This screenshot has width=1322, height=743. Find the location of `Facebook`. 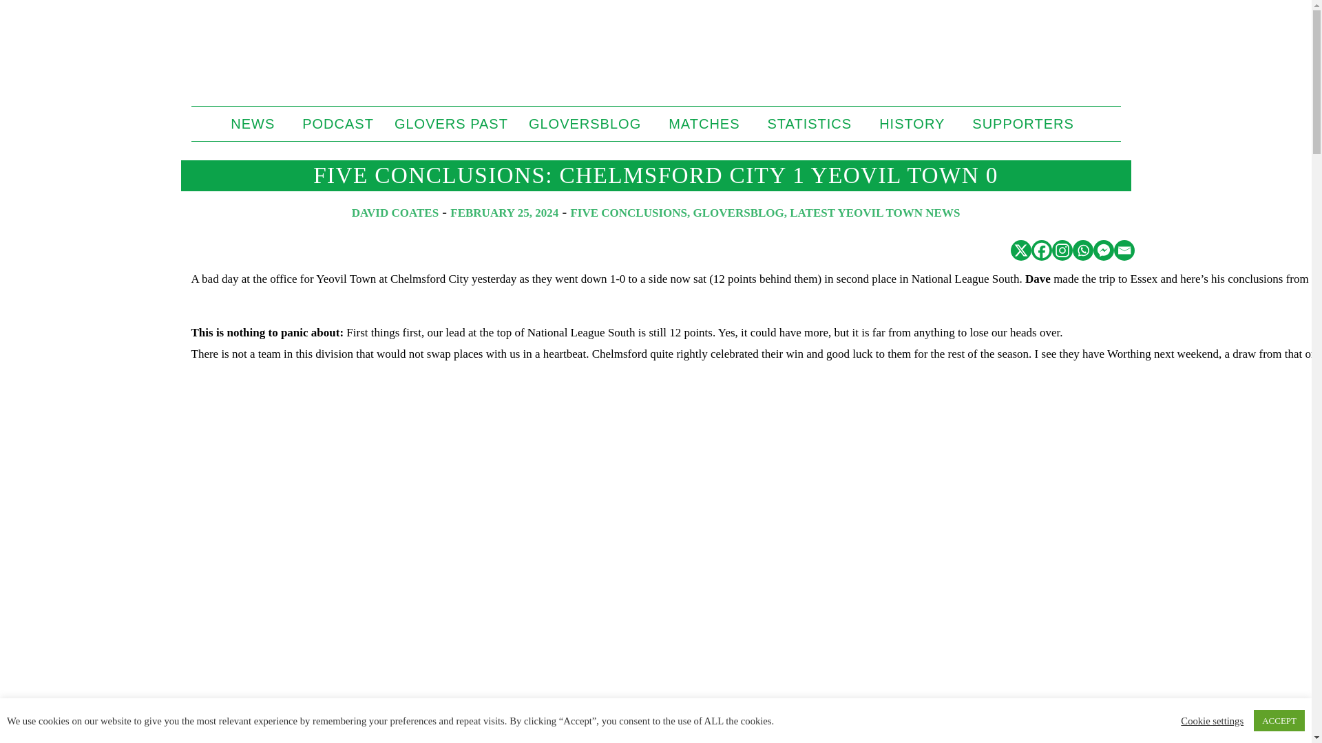

Facebook is located at coordinates (1041, 250).